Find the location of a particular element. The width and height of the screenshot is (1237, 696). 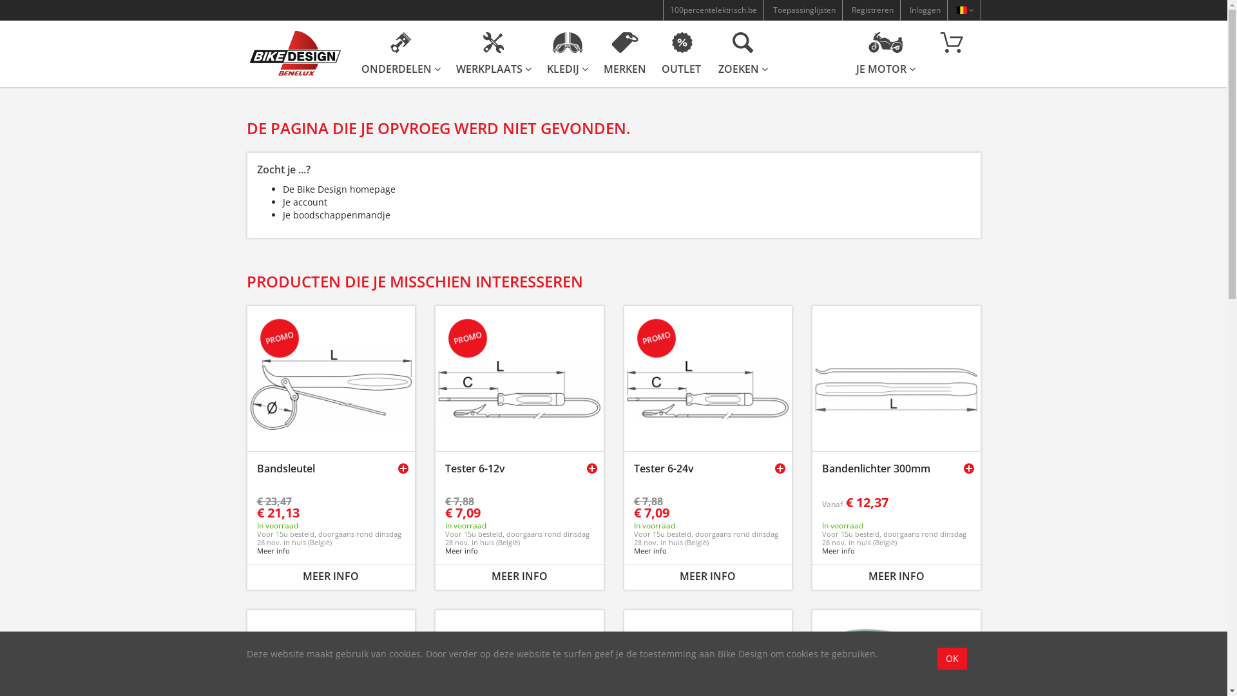

MERKEN is located at coordinates (624, 54).